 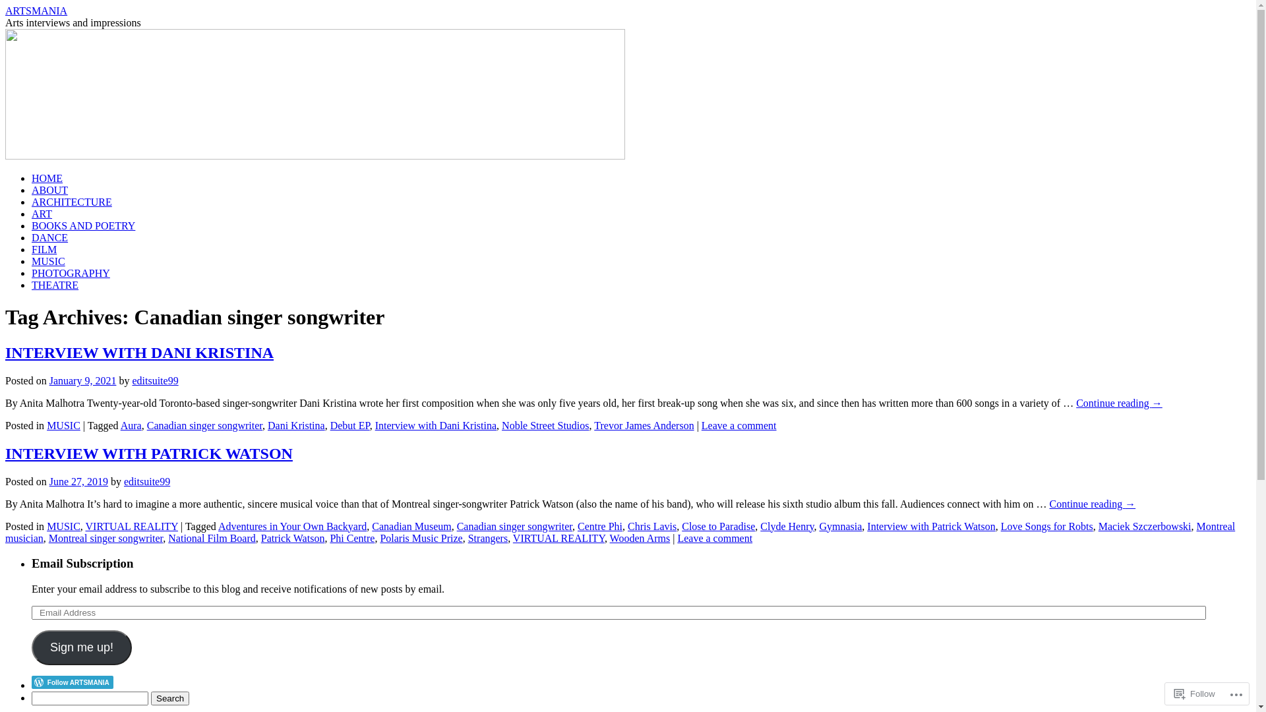 What do you see at coordinates (421, 538) in the screenshot?
I see `Polaris Music Prize` at bounding box center [421, 538].